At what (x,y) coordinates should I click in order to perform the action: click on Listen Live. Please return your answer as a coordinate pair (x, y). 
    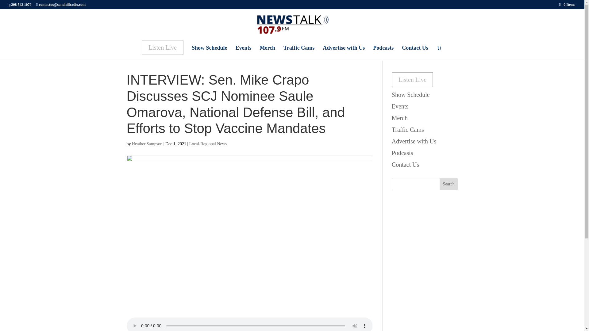
    Looking at the image, I should click on (163, 47).